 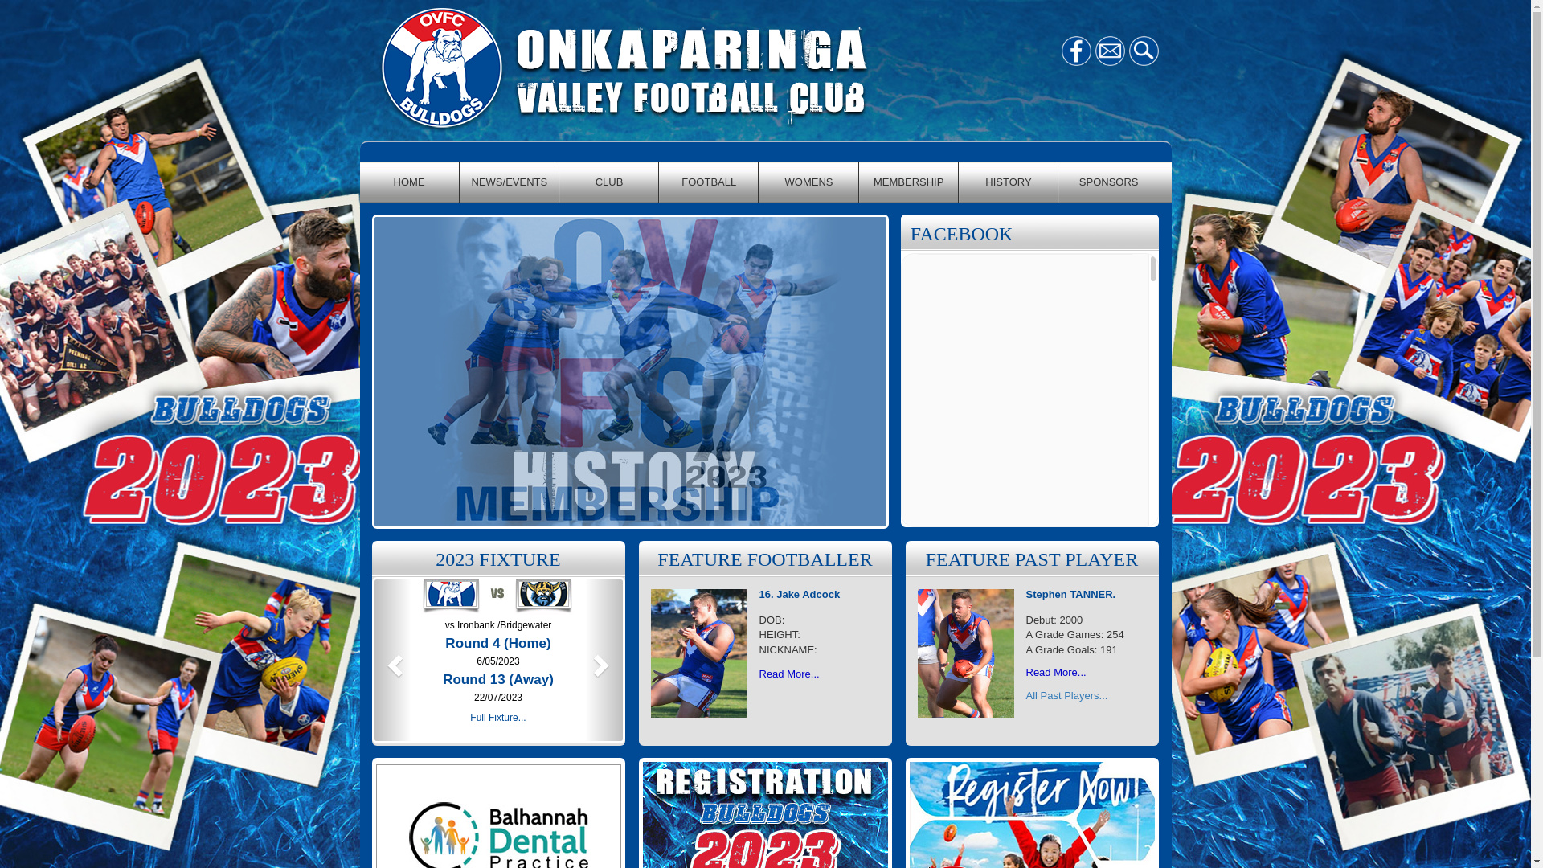 What do you see at coordinates (1109, 182) in the screenshot?
I see `SPONSORS` at bounding box center [1109, 182].